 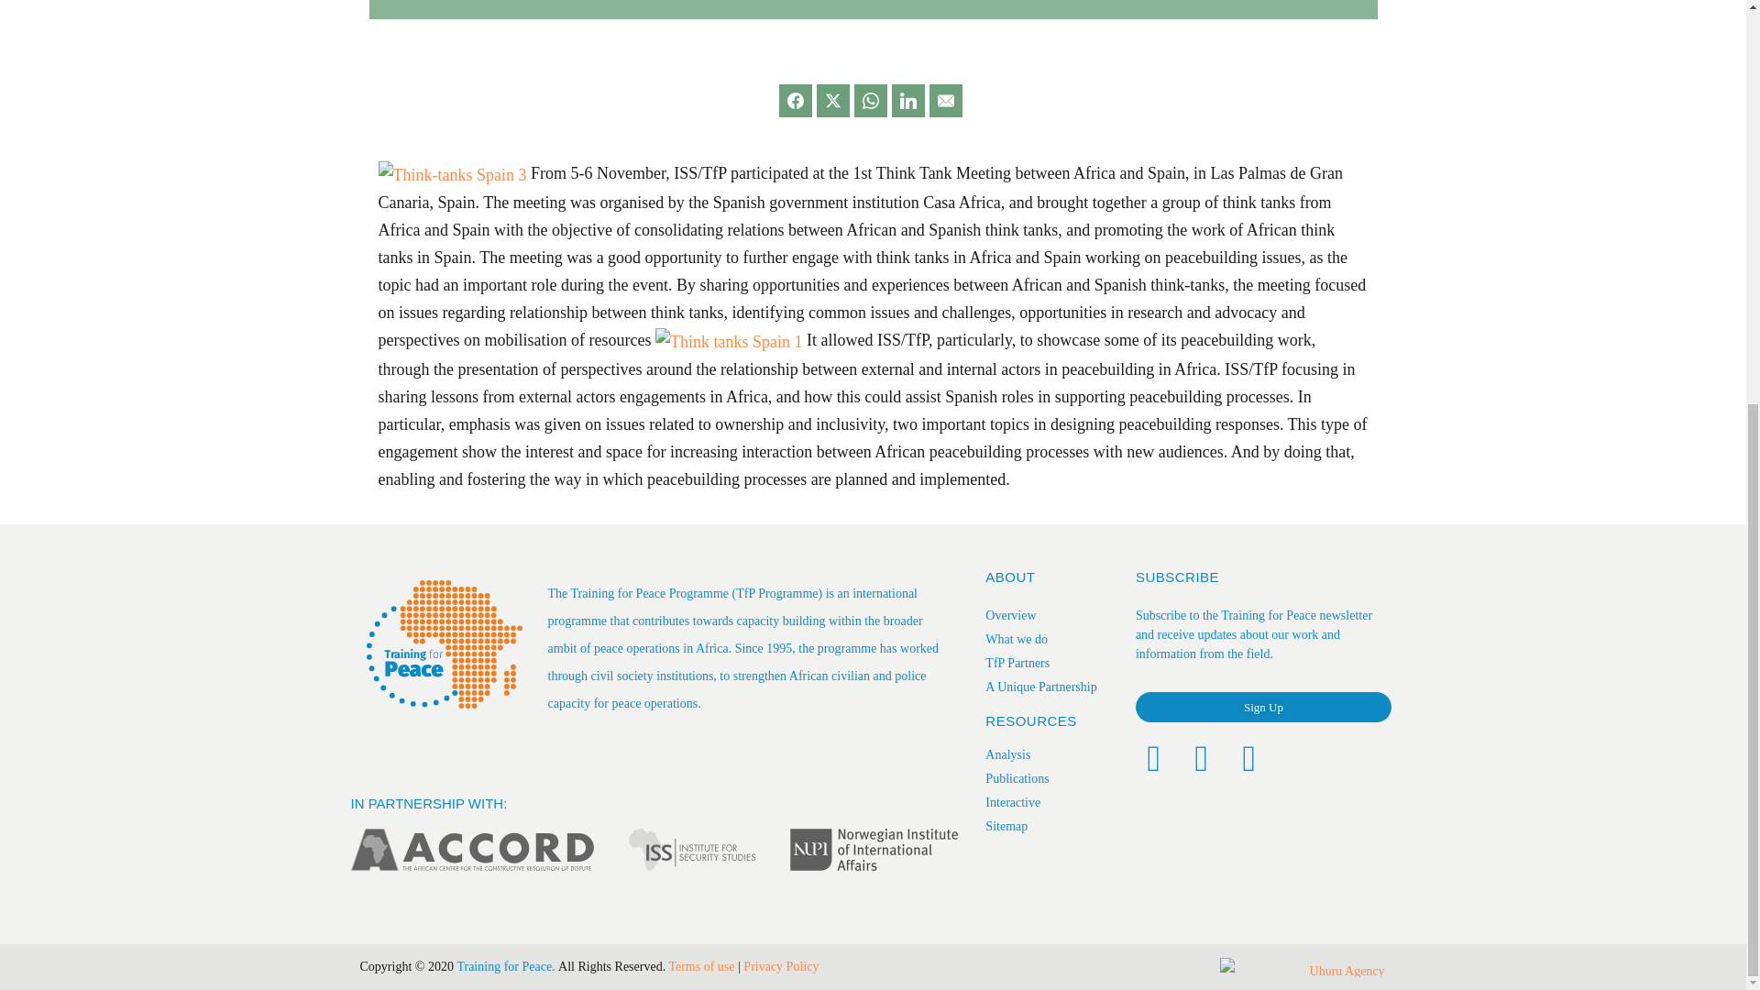 I want to click on Share on Twitter, so click(x=832, y=101).